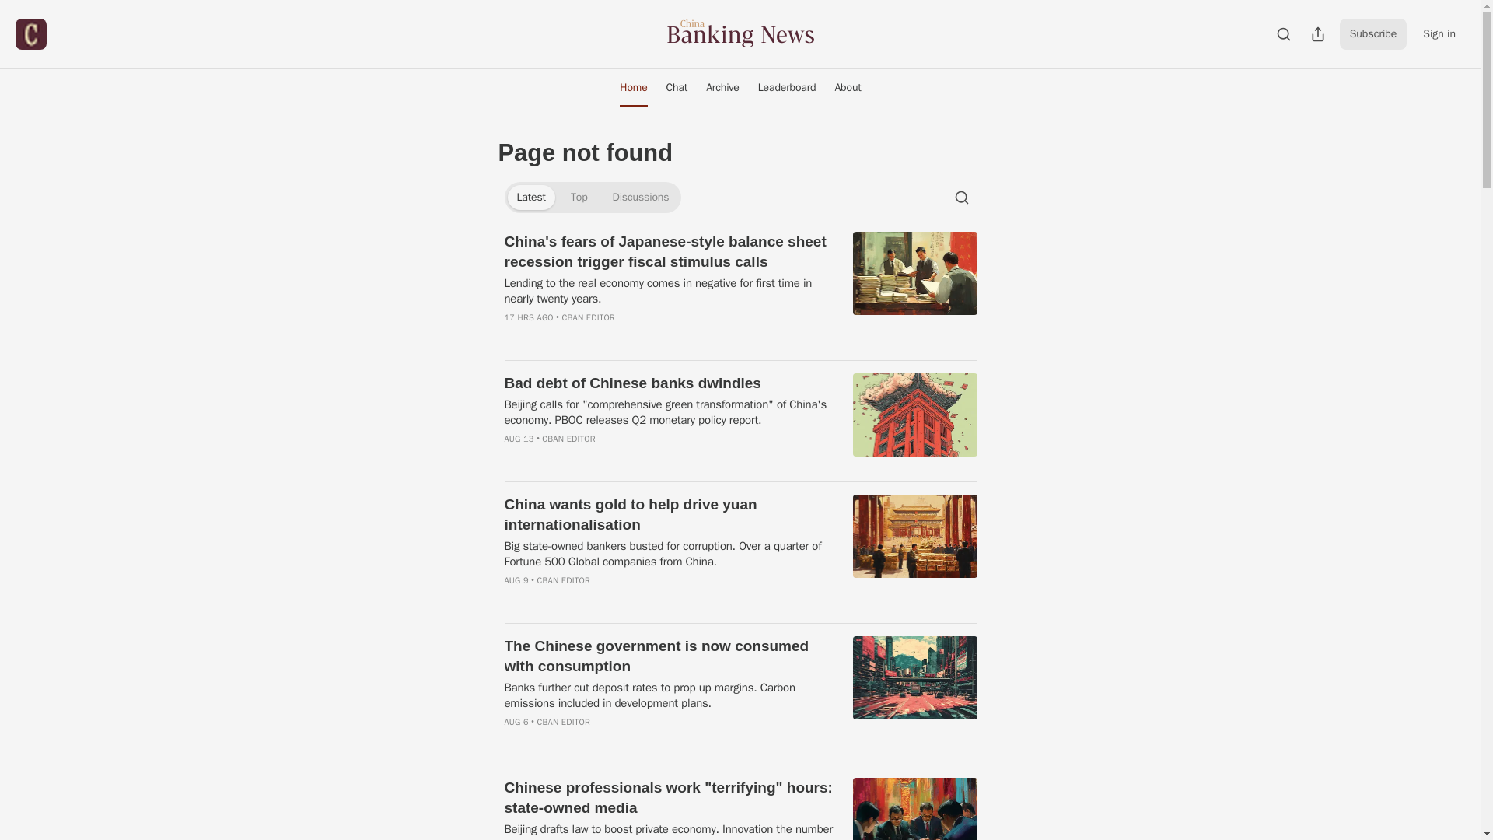 This screenshot has width=1493, height=840. What do you see at coordinates (530, 198) in the screenshot?
I see `Latest` at bounding box center [530, 198].